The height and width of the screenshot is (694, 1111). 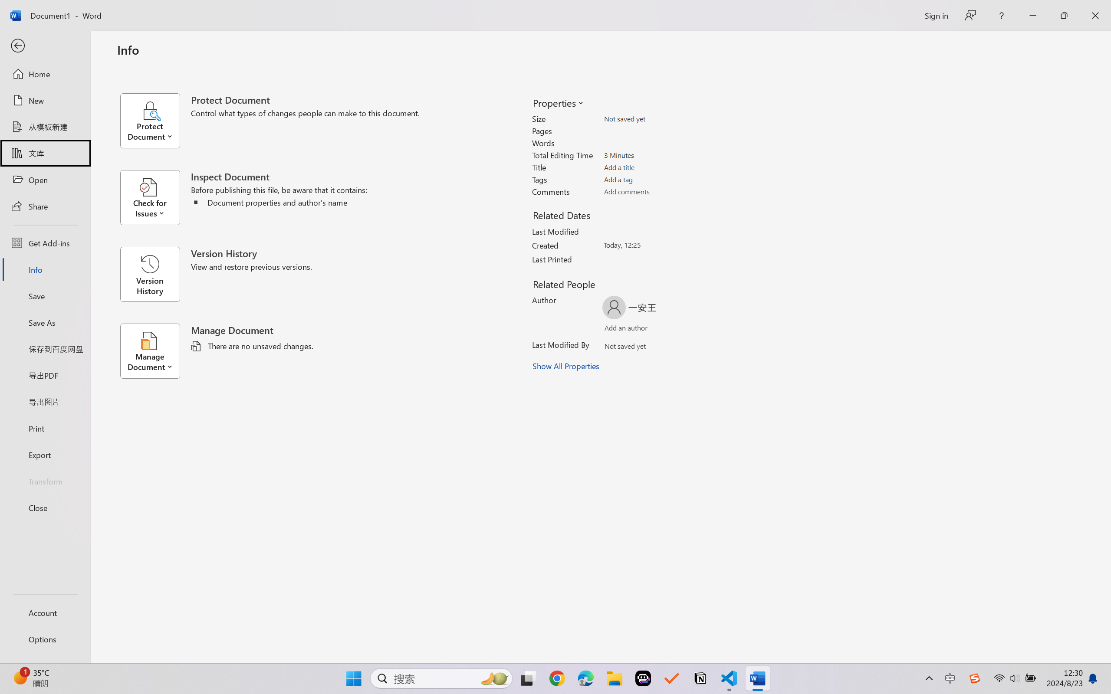 I want to click on Version History, so click(x=150, y=274).